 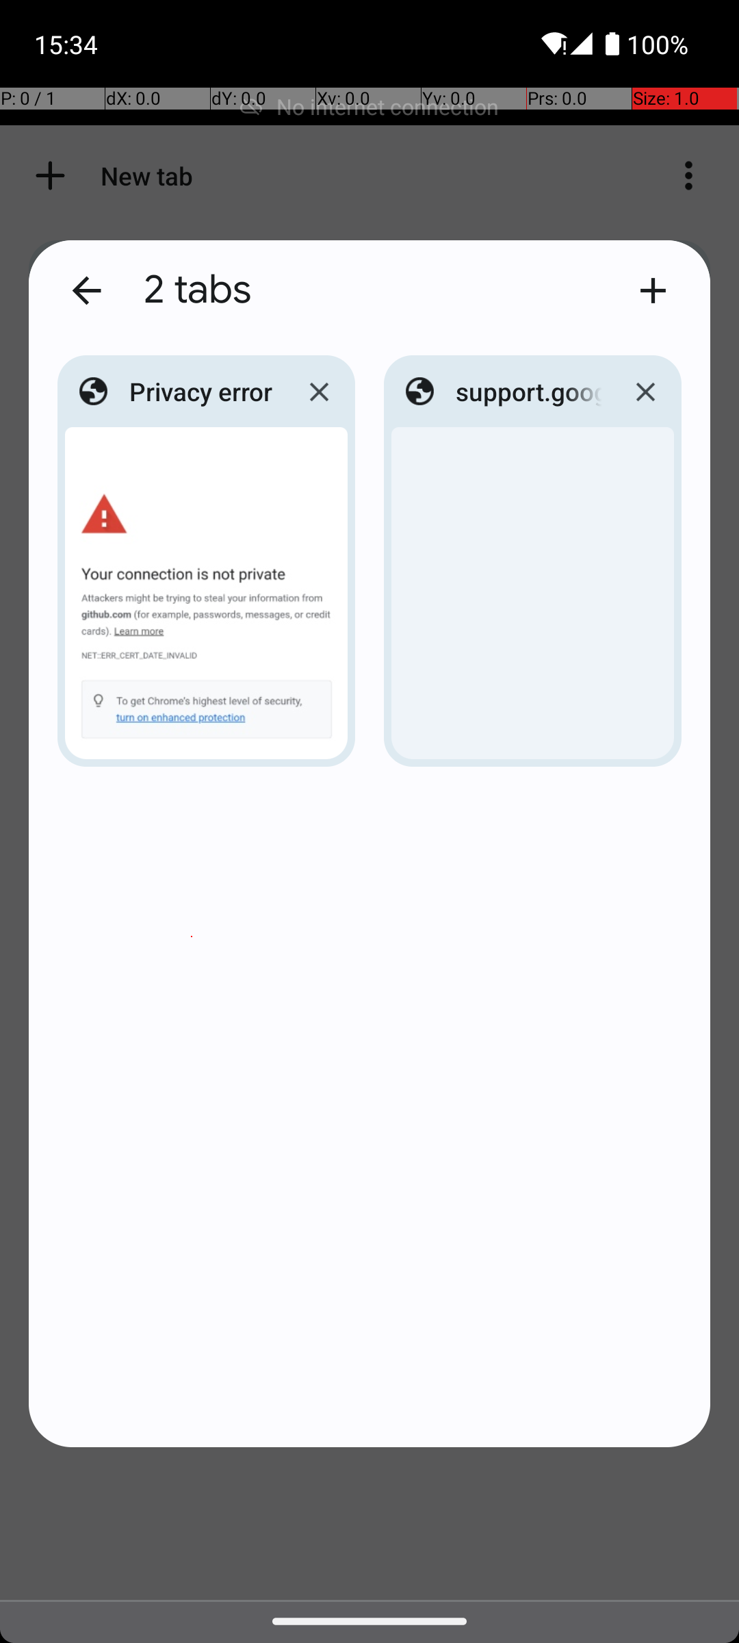 What do you see at coordinates (369, 843) in the screenshot?
I see `Tab group expanded` at bounding box center [369, 843].